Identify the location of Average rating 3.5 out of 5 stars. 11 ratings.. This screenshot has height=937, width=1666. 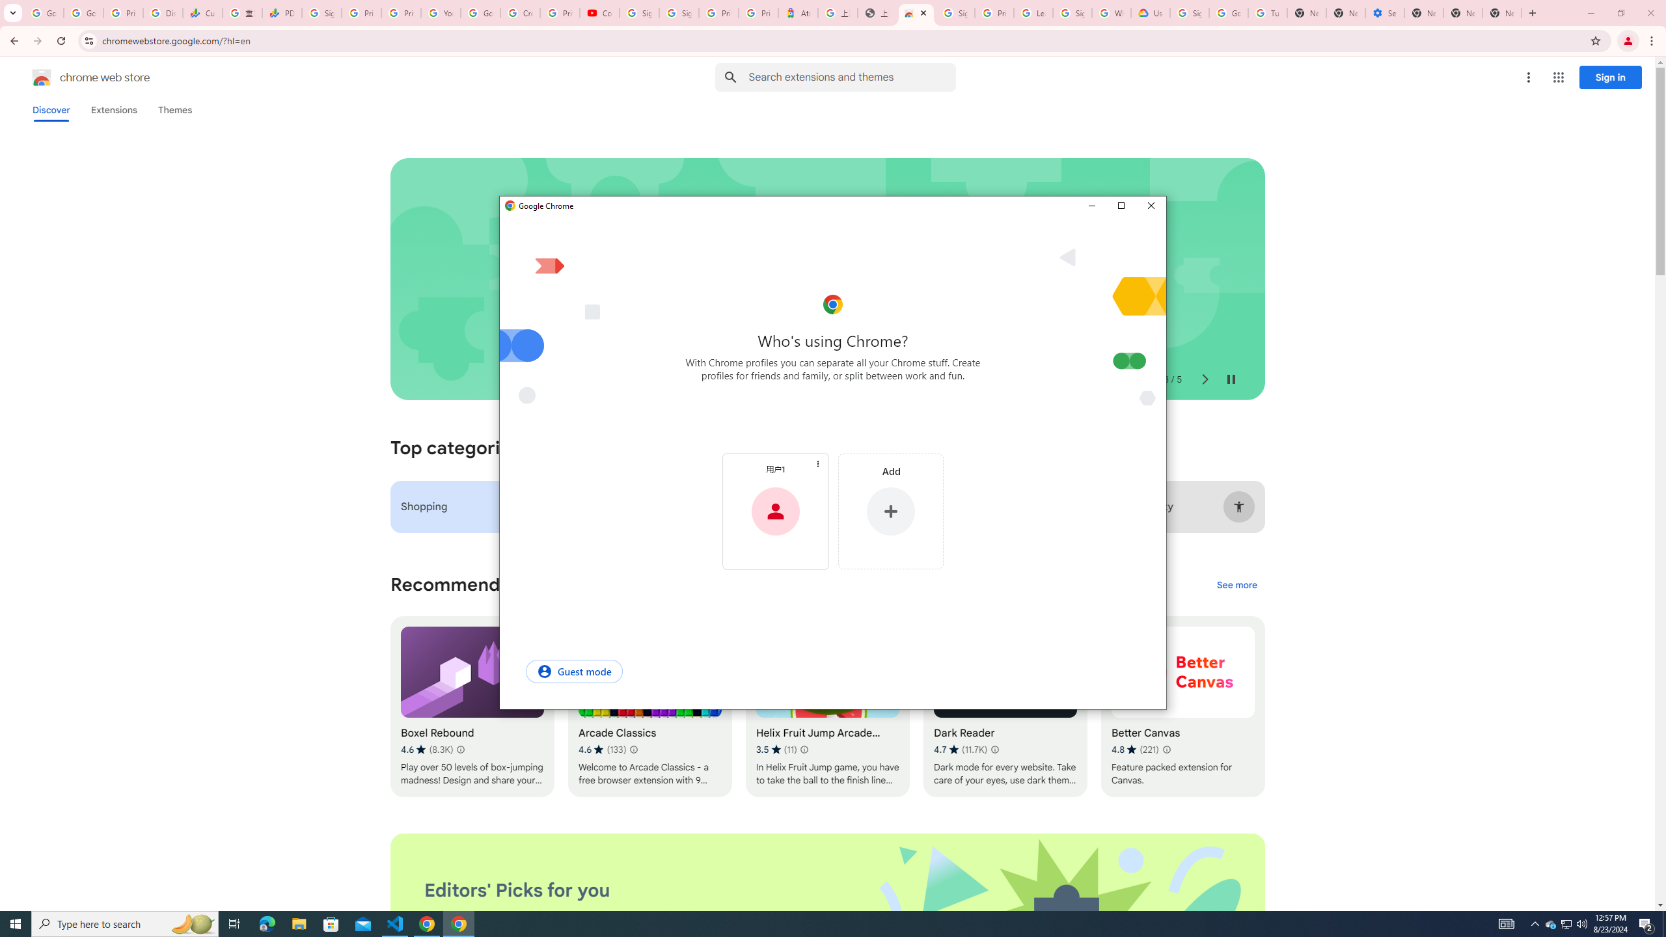
(777, 750).